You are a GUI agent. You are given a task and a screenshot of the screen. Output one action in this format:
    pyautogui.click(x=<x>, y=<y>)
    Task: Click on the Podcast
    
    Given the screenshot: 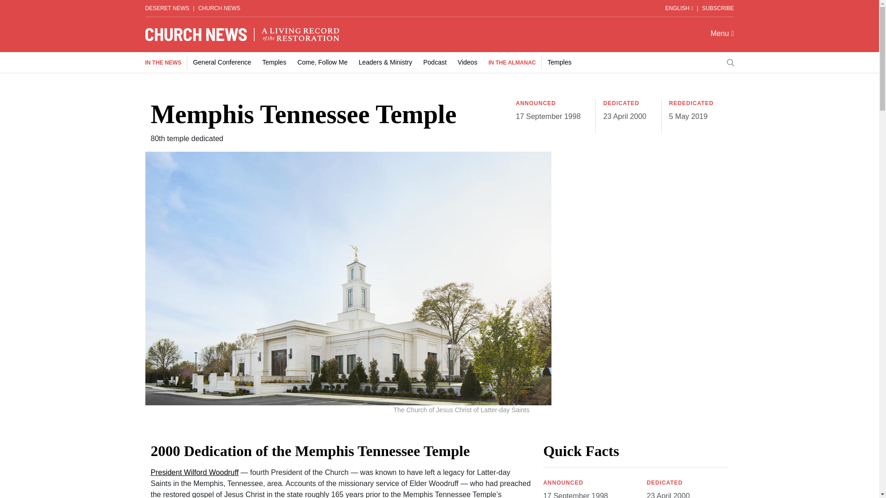 What is the action you would take?
    pyautogui.click(x=435, y=62)
    